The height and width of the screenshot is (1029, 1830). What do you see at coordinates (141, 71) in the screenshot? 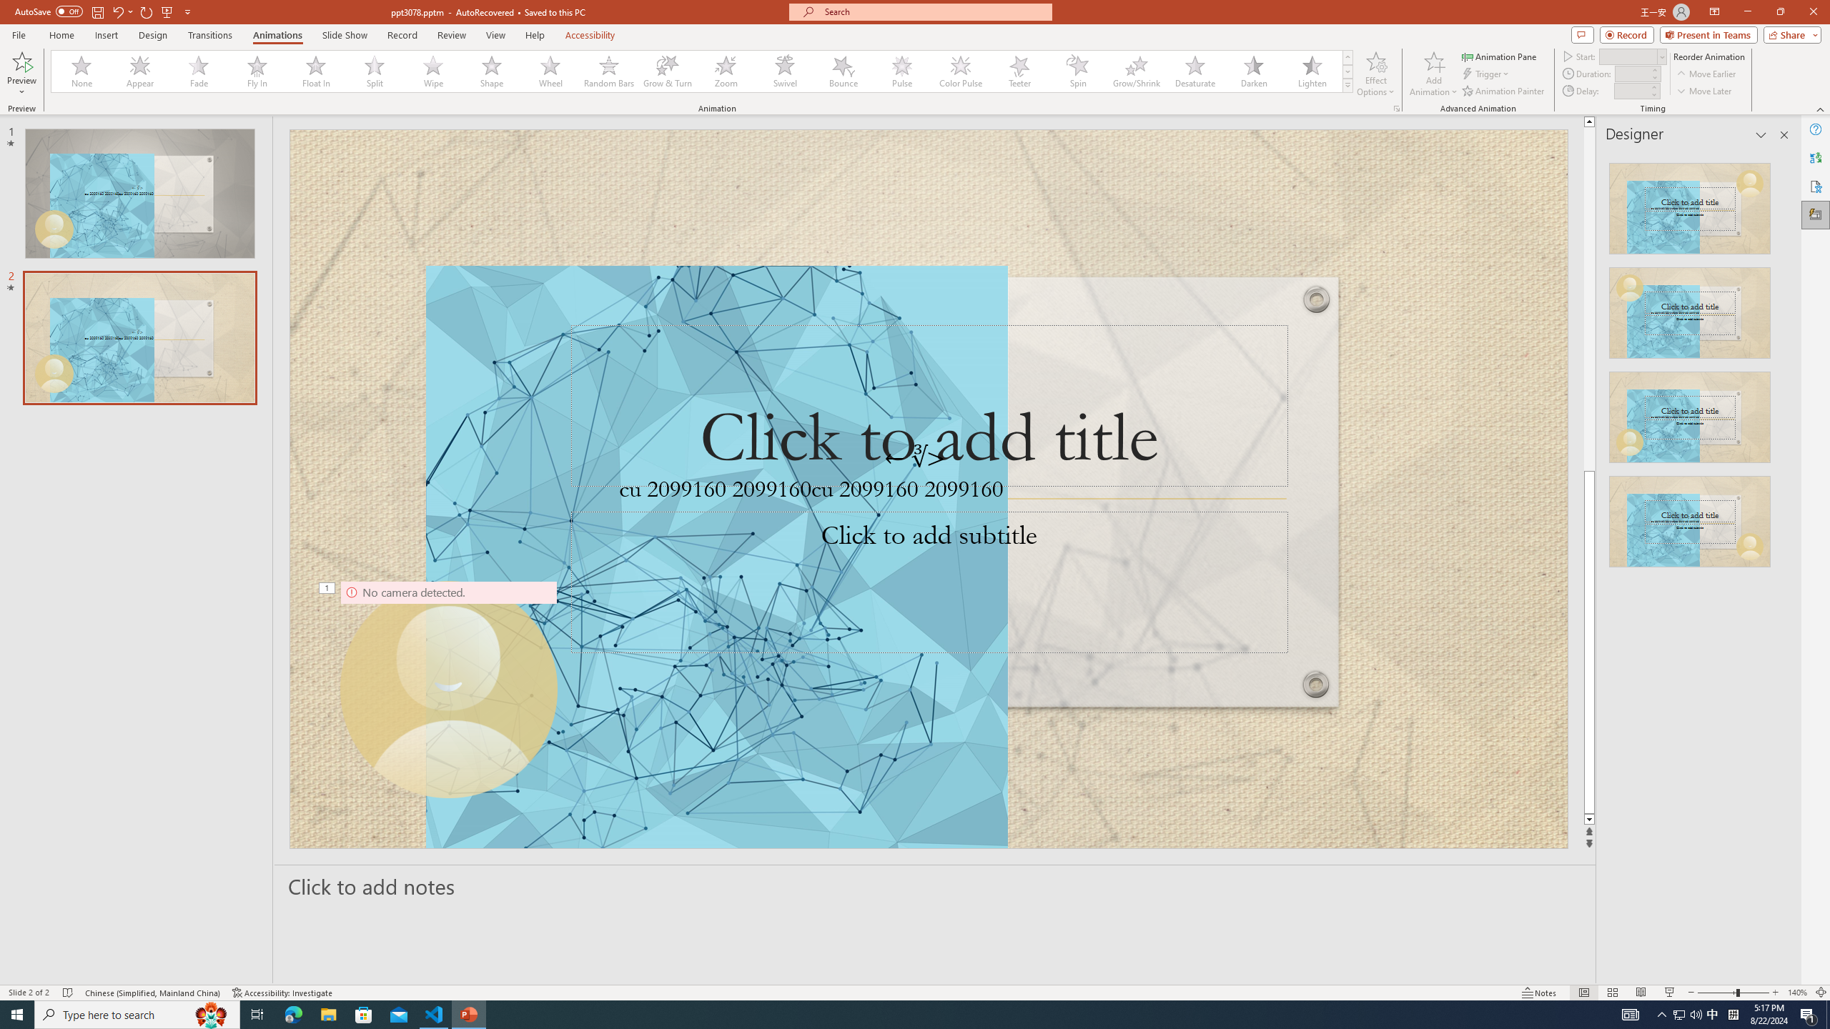
I see `Appear` at bounding box center [141, 71].